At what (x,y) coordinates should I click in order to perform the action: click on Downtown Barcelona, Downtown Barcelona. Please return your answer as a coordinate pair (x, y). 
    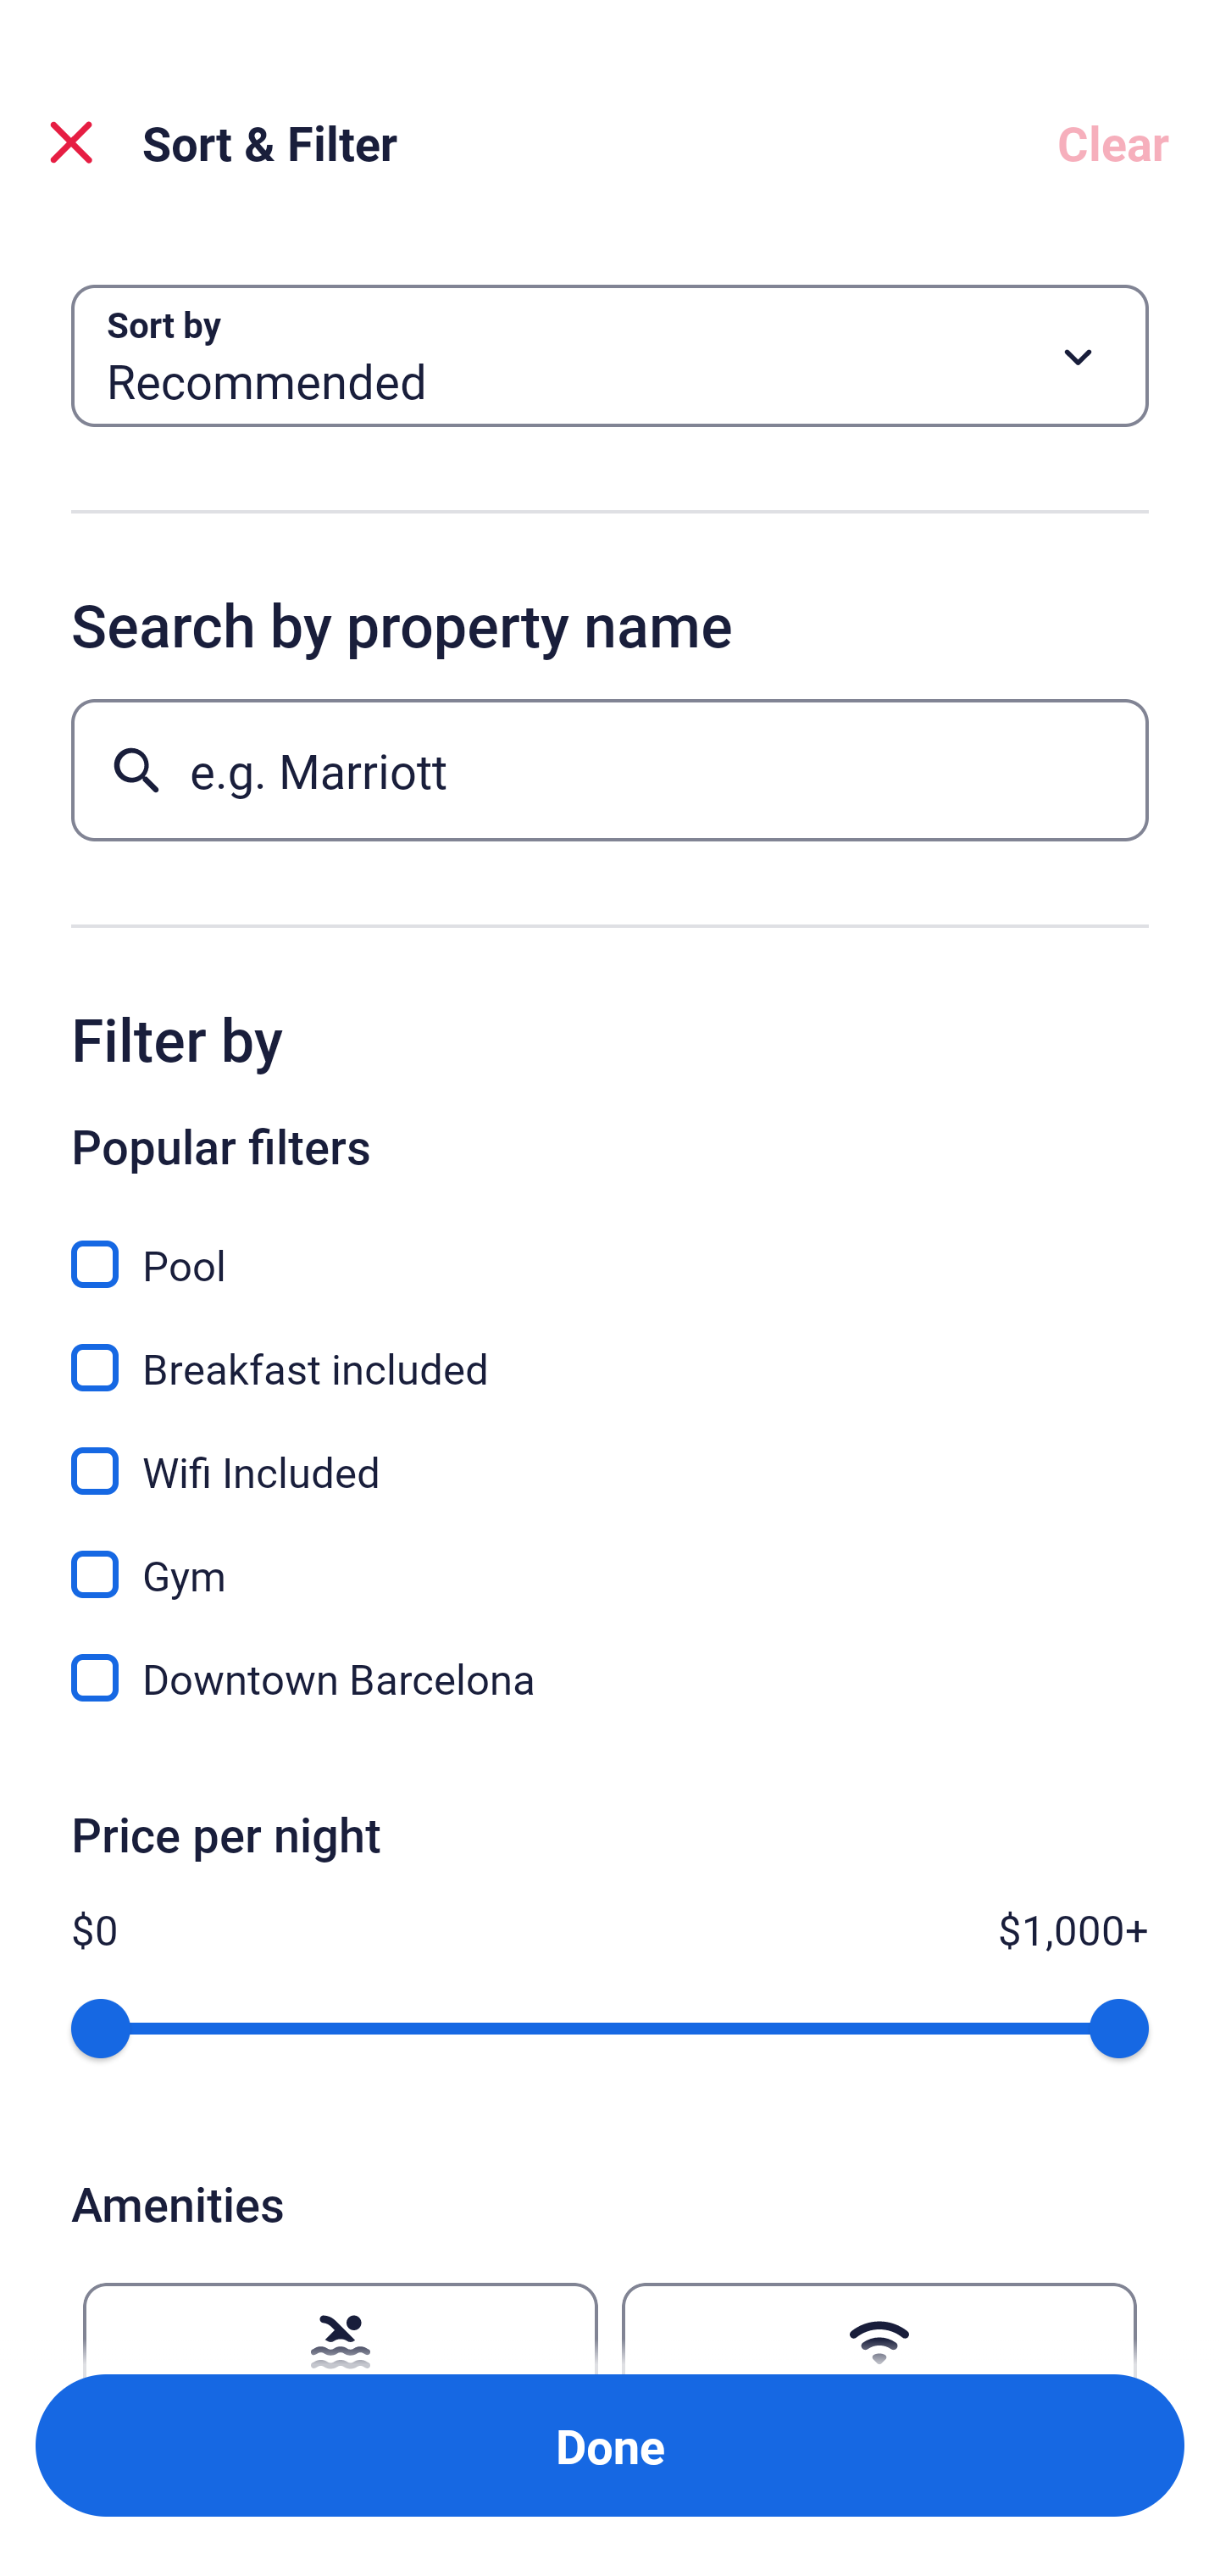
    Looking at the image, I should click on (610, 1678).